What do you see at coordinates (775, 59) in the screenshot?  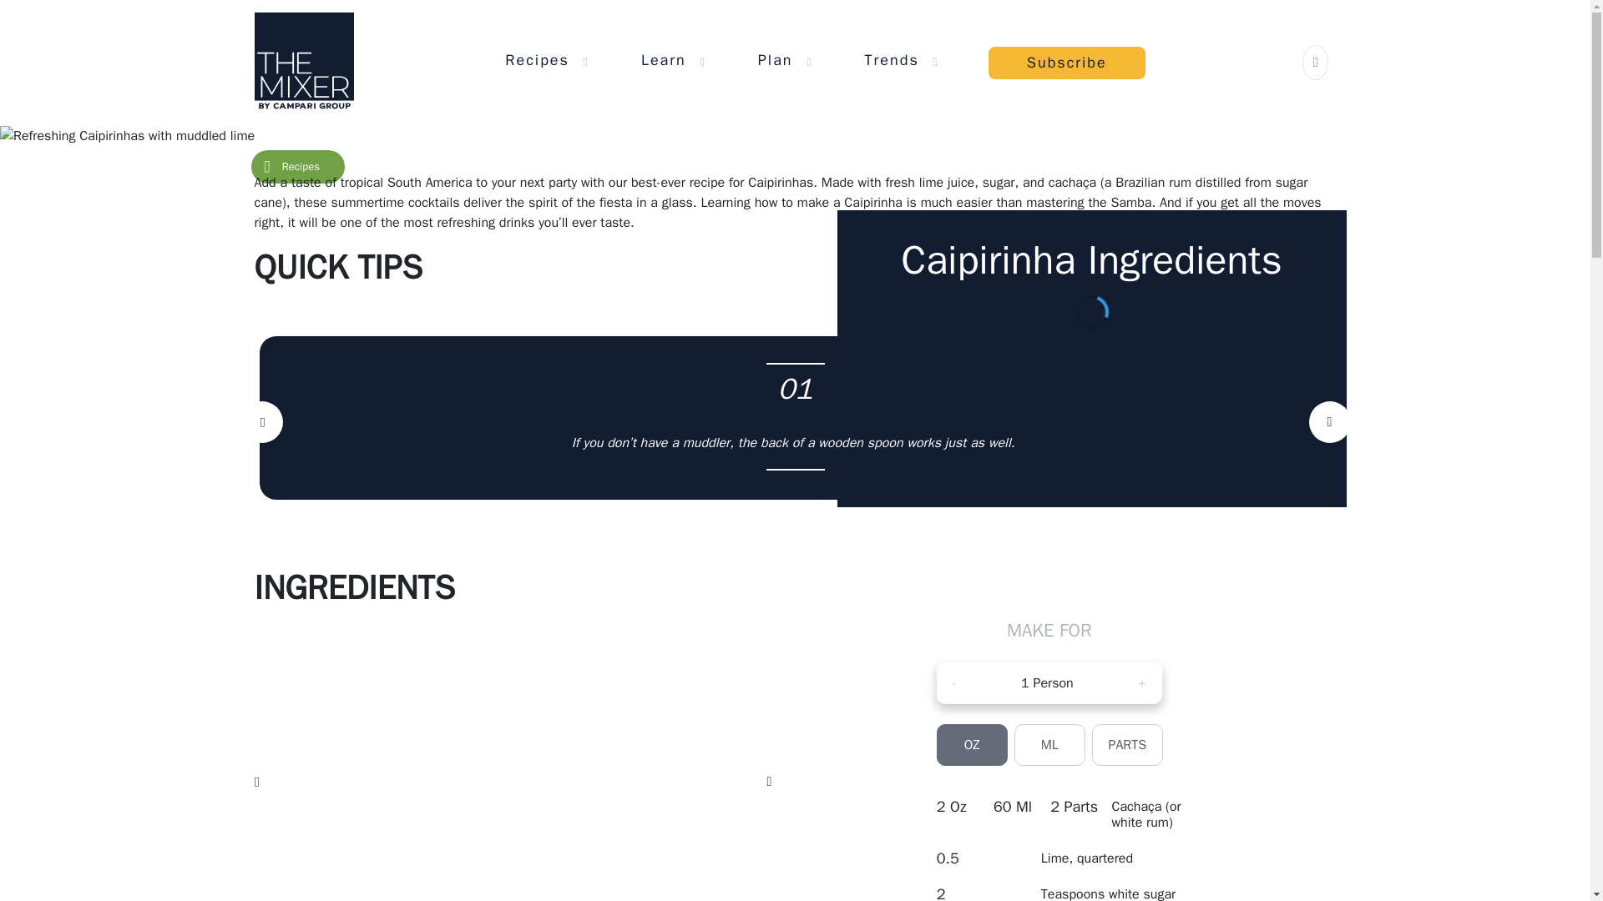 I see `Plan` at bounding box center [775, 59].